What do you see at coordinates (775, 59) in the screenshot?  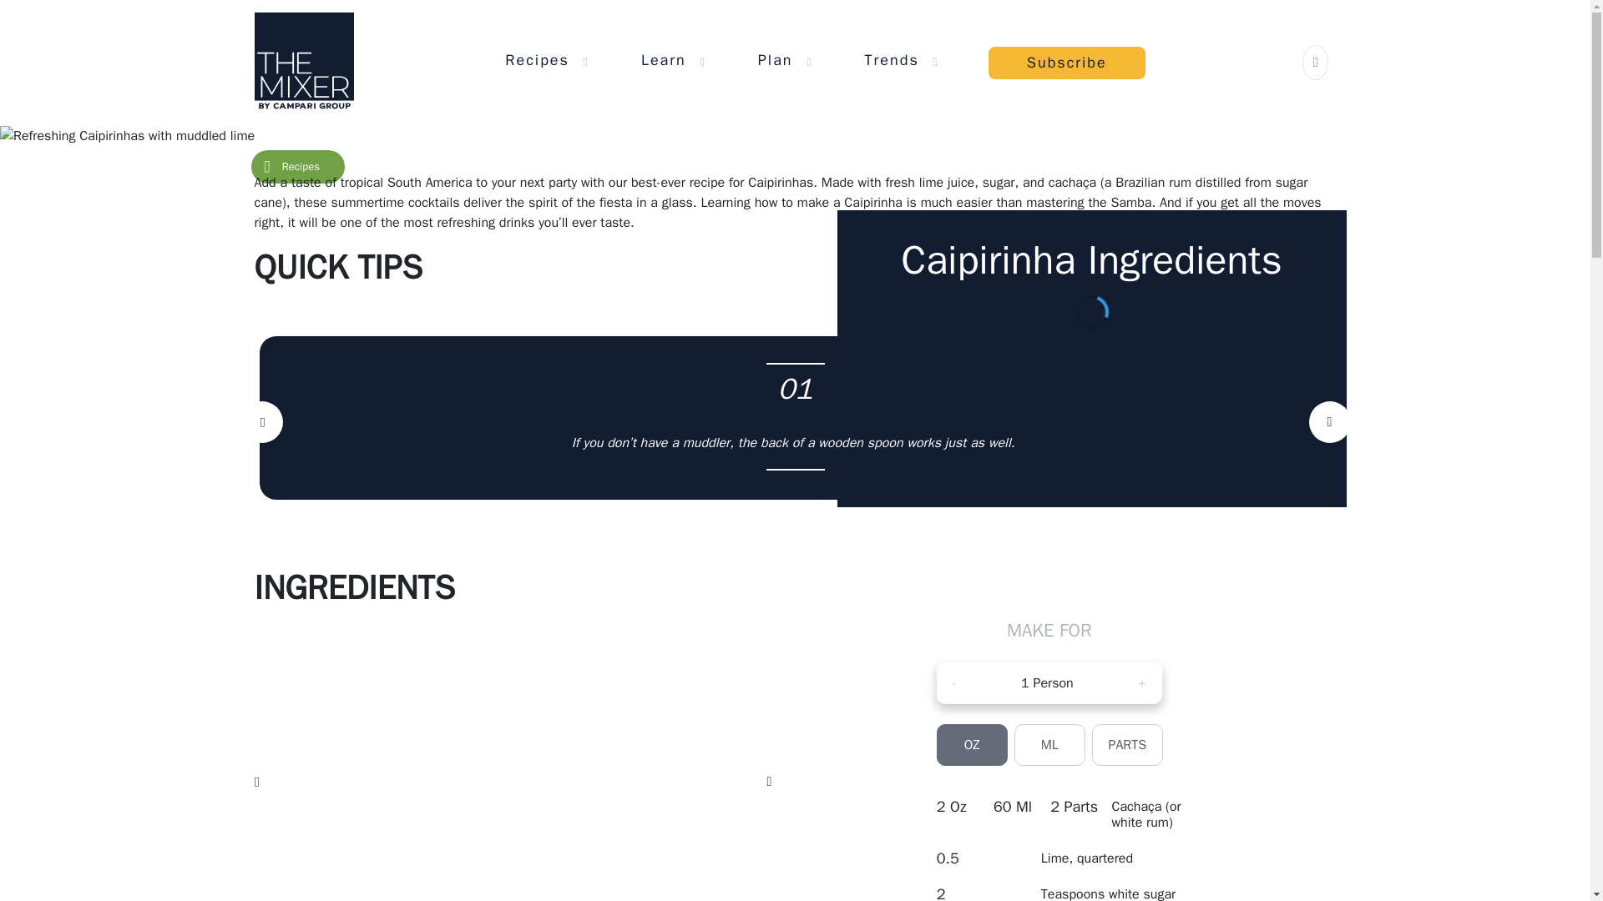 I see `Plan` at bounding box center [775, 59].